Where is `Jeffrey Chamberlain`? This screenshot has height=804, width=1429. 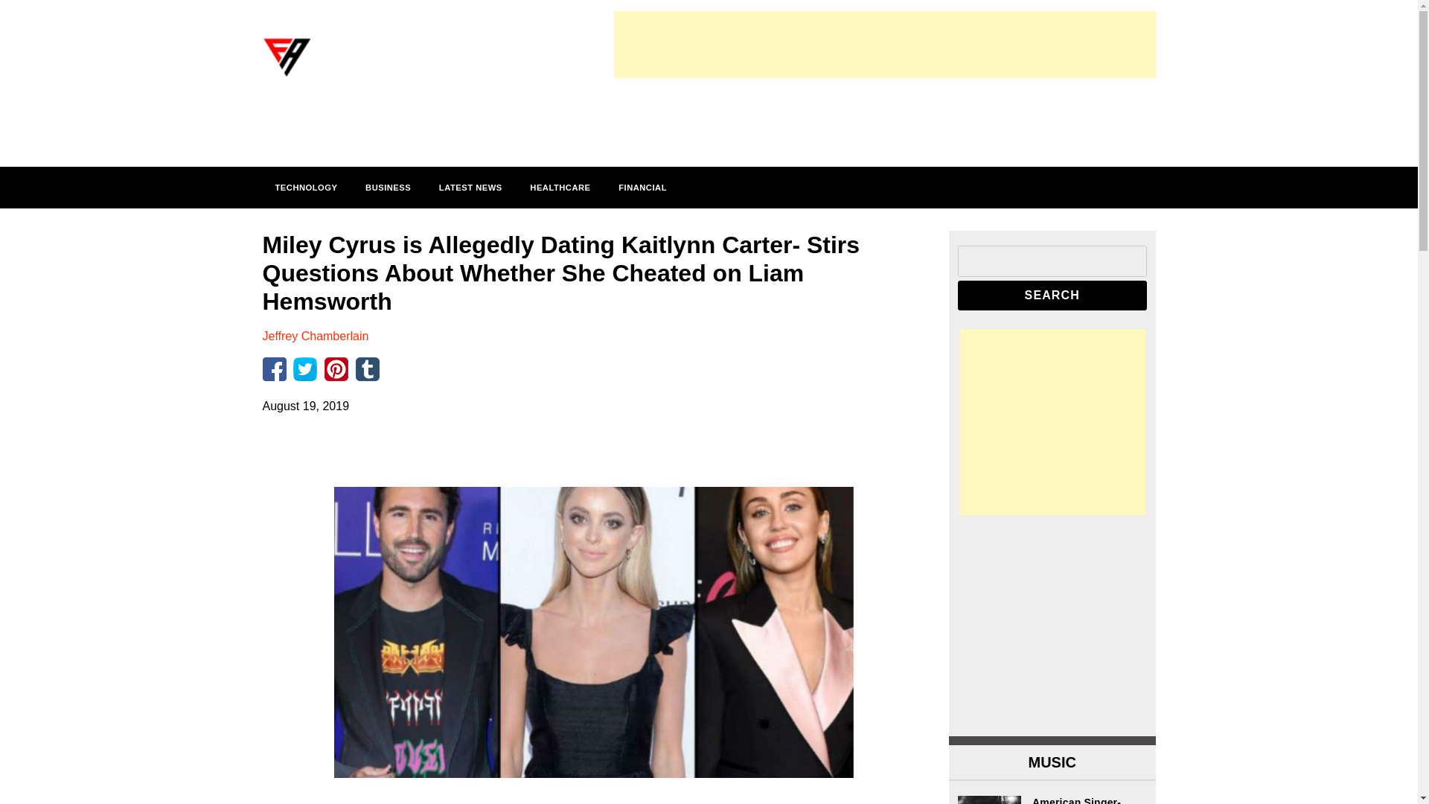
Jeffrey Chamberlain is located at coordinates (315, 336).